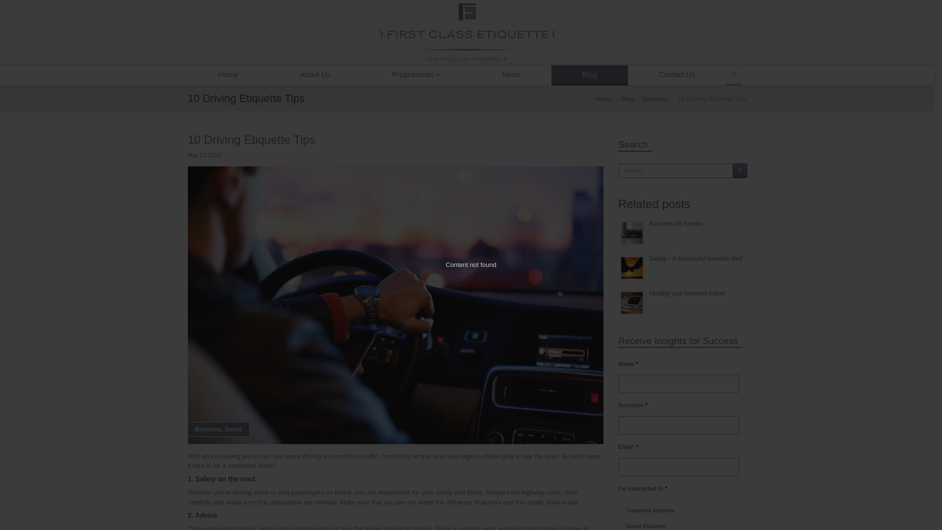 This screenshot has width=942, height=530. What do you see at coordinates (622, 510) in the screenshot?
I see `Corporate Etiquette` at bounding box center [622, 510].